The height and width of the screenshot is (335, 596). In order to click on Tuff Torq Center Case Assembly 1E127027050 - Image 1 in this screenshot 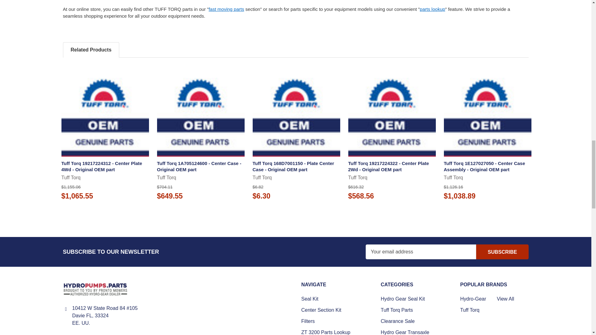, I will do `click(488, 113)`.